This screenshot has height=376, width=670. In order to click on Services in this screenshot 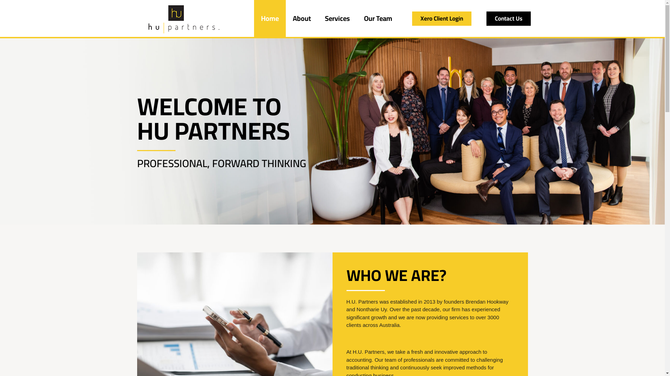, I will do `click(337, 18)`.